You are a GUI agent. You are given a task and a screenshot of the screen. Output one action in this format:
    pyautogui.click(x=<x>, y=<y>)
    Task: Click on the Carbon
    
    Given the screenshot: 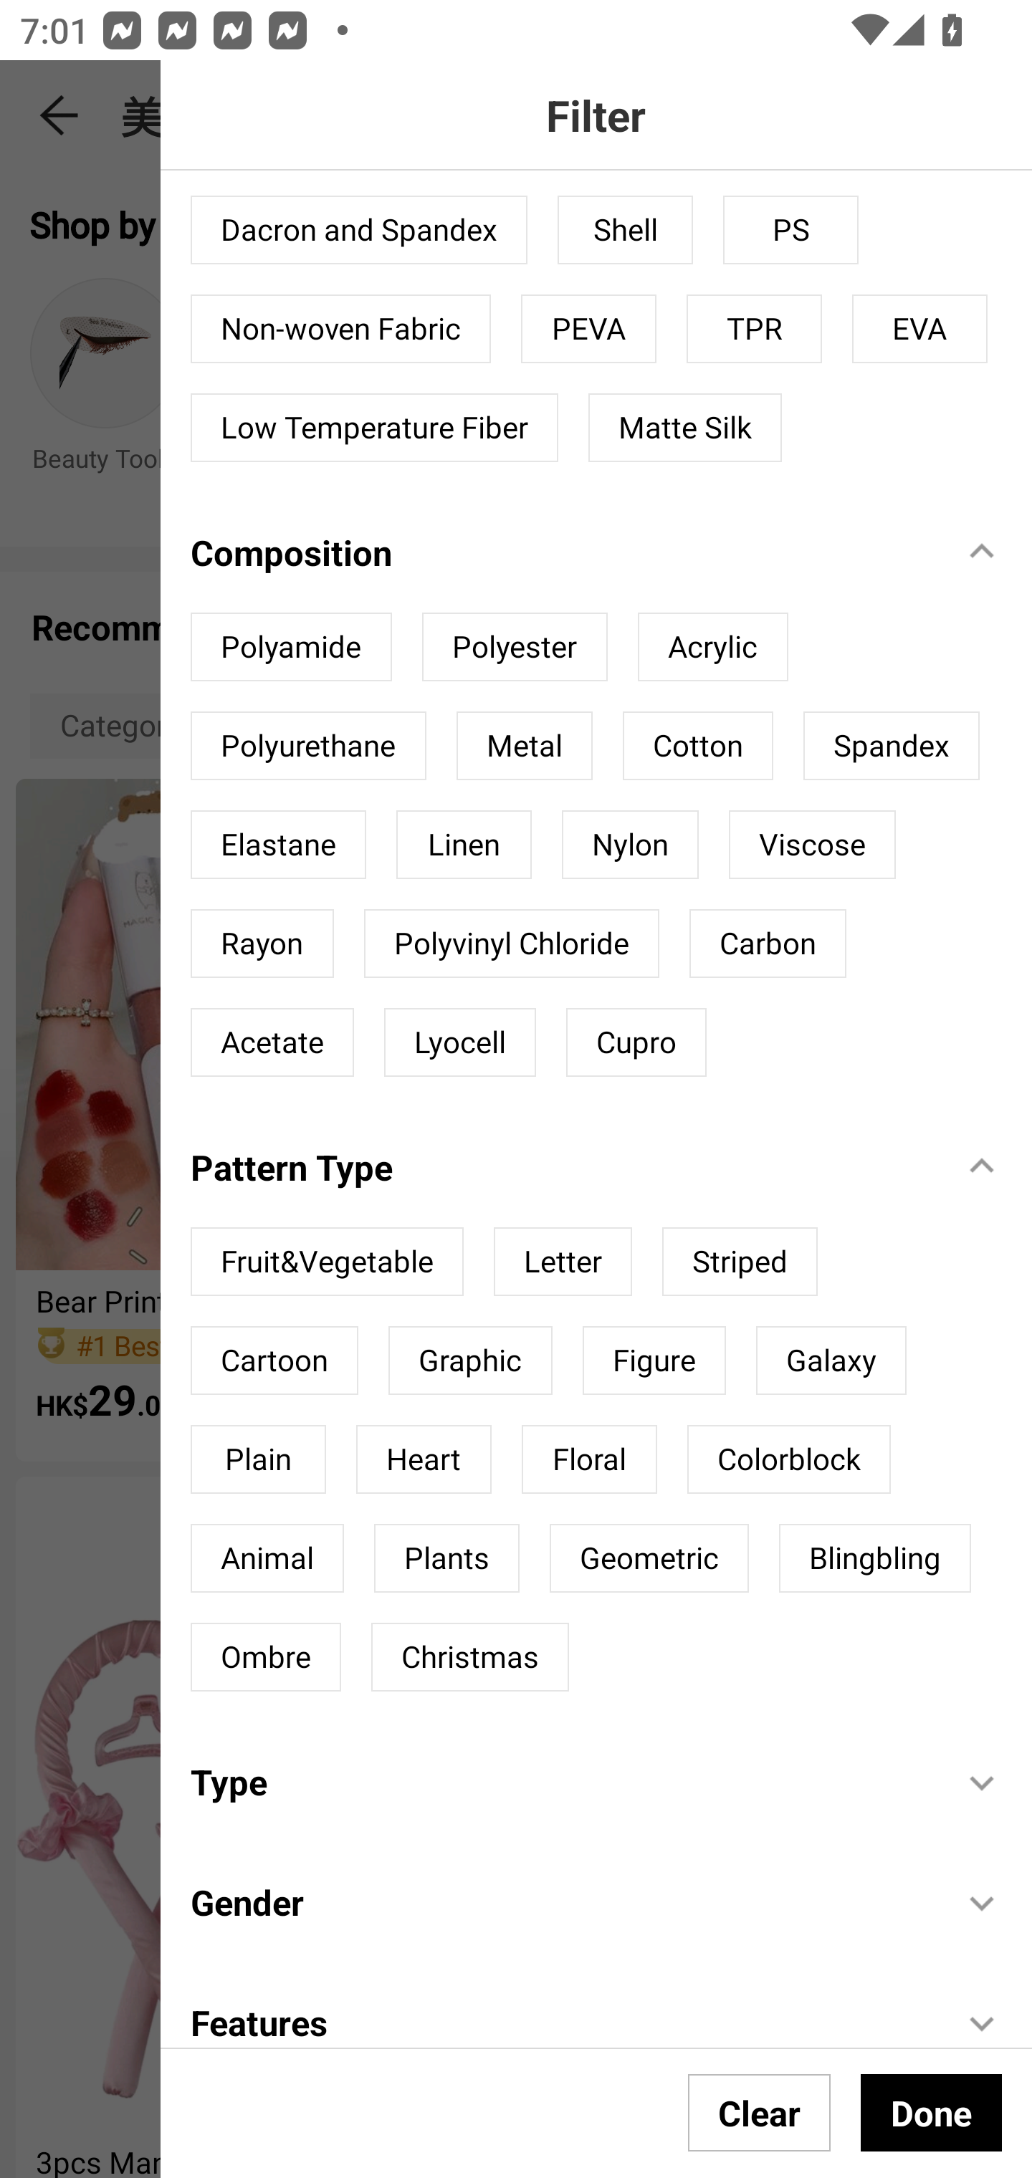 What is the action you would take?
    pyautogui.click(x=767, y=943)
    